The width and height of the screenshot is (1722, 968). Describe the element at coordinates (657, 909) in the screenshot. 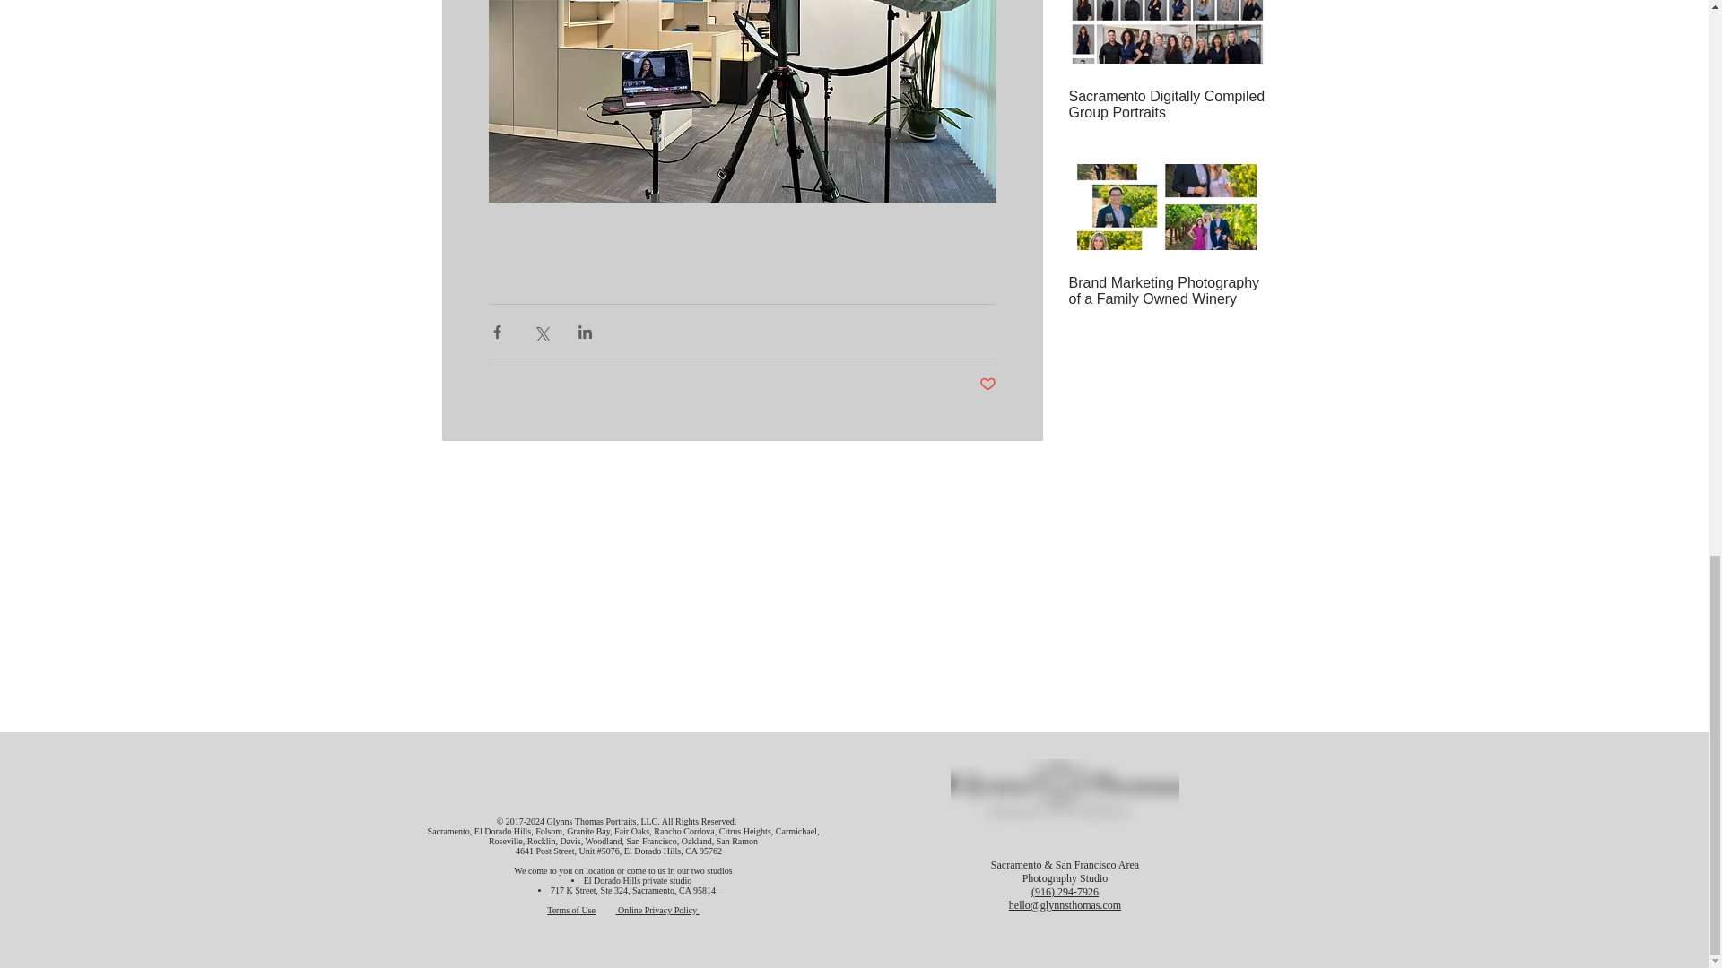

I see ` Online Privacy Policy ` at that location.